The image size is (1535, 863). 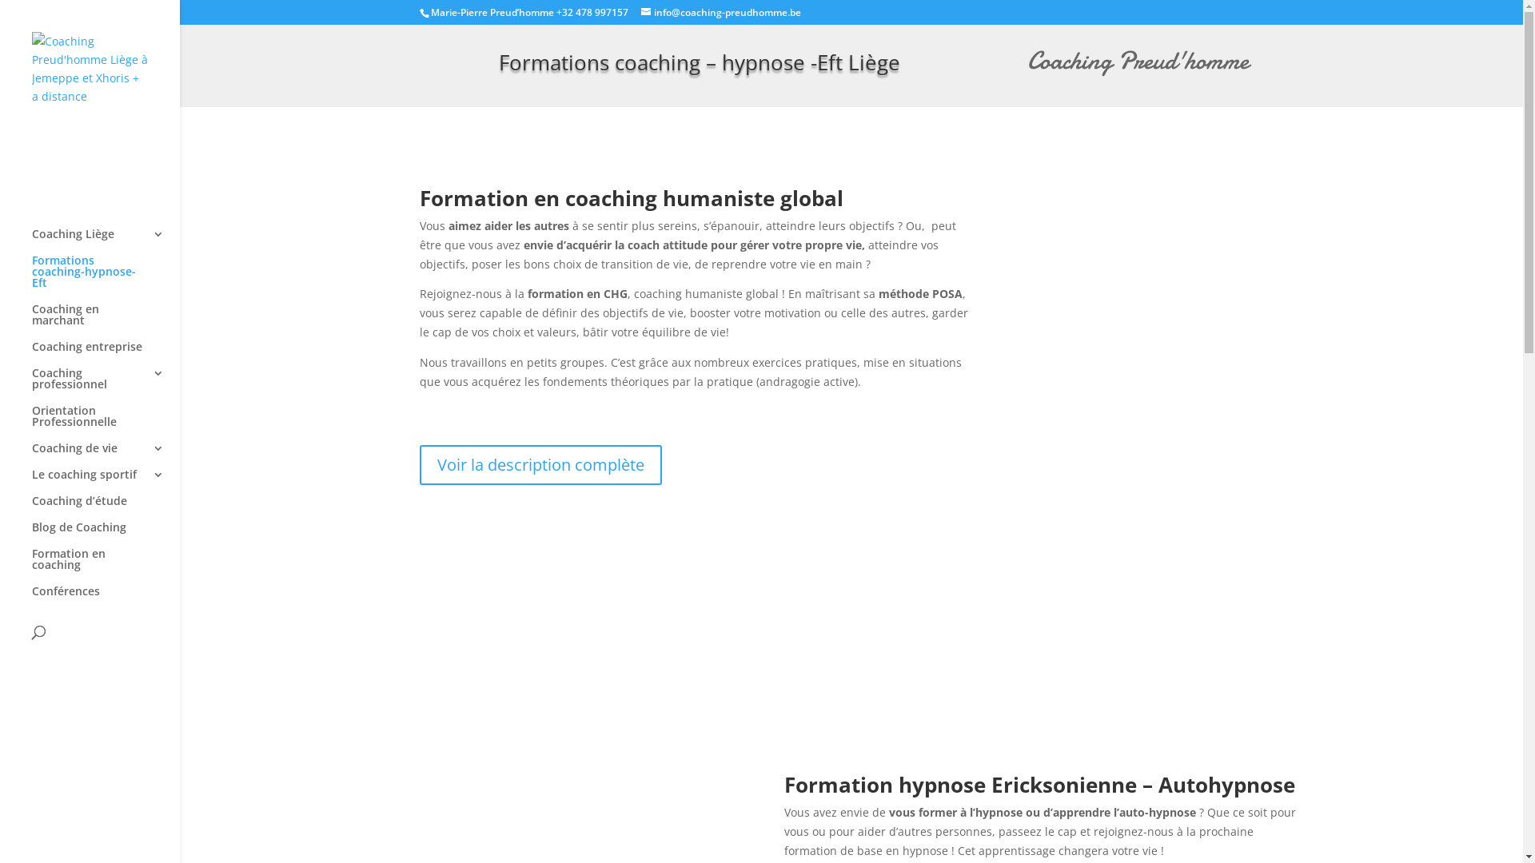 What do you see at coordinates (721, 13) in the screenshot?
I see `info@coaching-preudhomme.be` at bounding box center [721, 13].